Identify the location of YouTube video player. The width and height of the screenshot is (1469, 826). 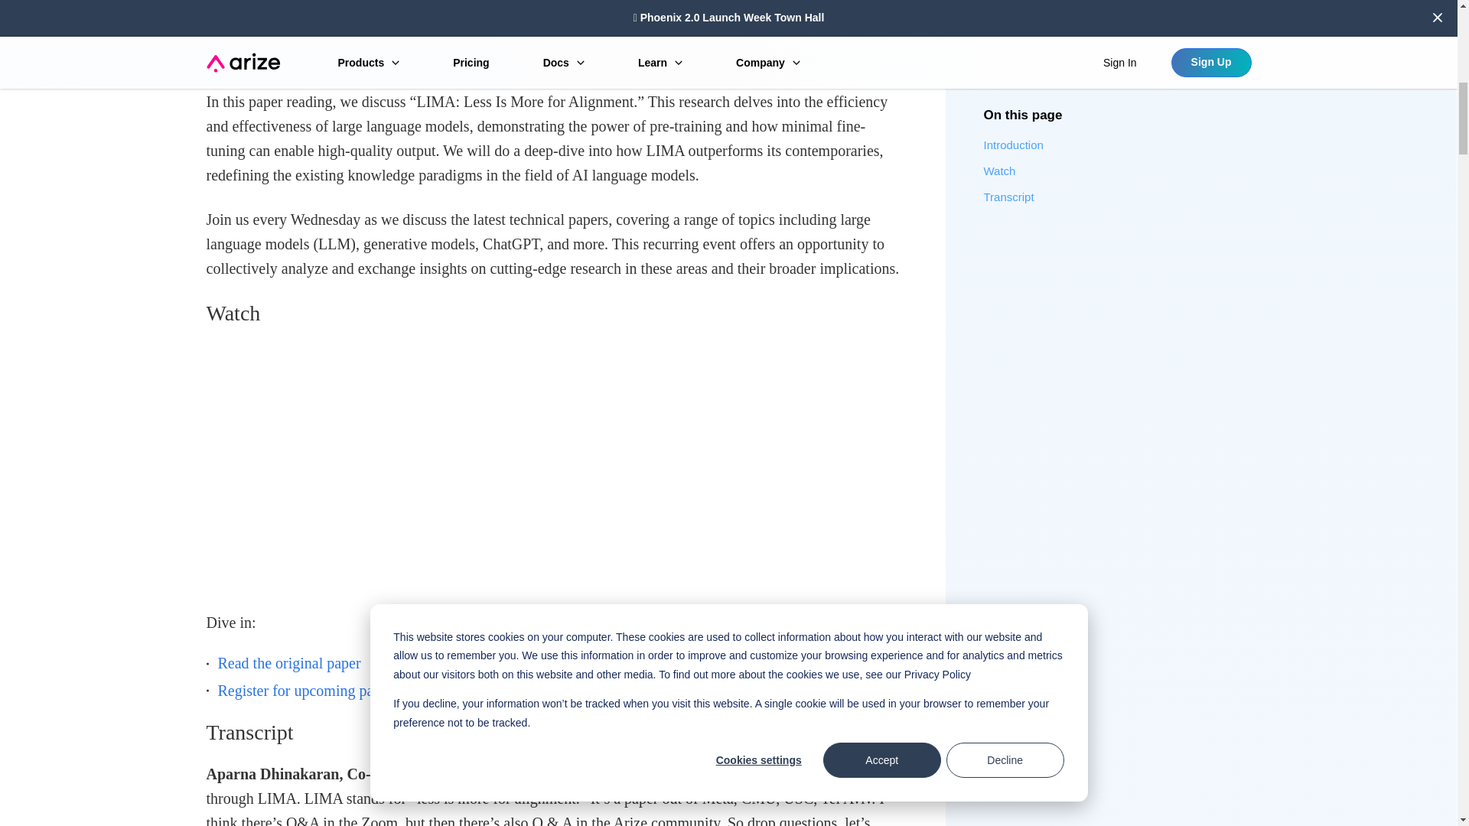
(421, 463).